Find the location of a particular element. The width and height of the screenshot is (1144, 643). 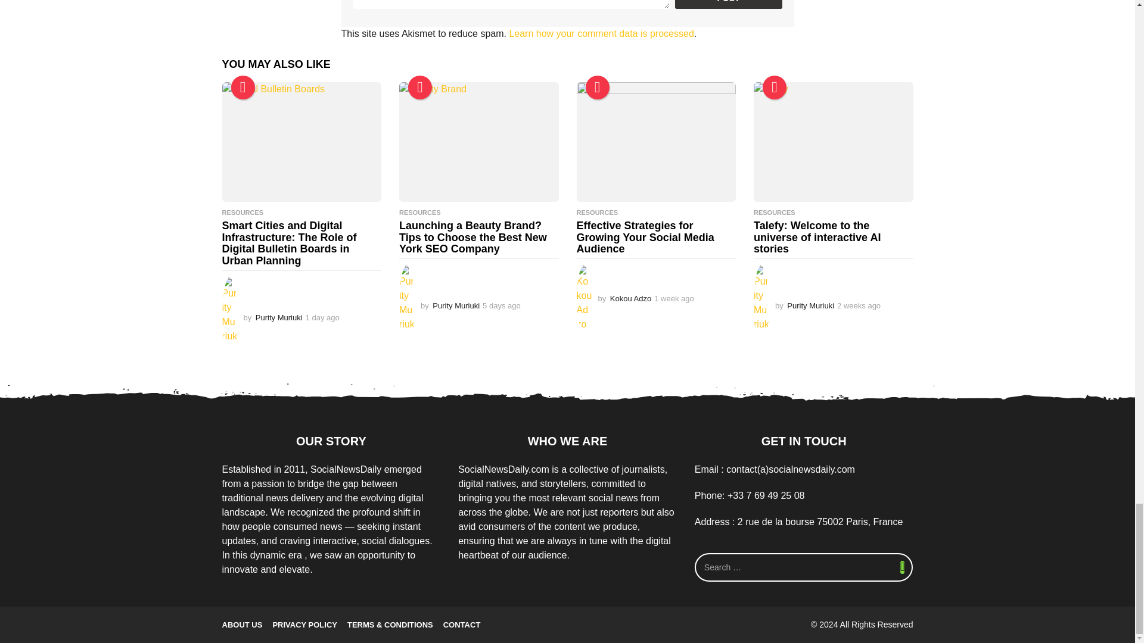

Talefy: Welcome to the universe of interactive AI stories is located at coordinates (833, 142).